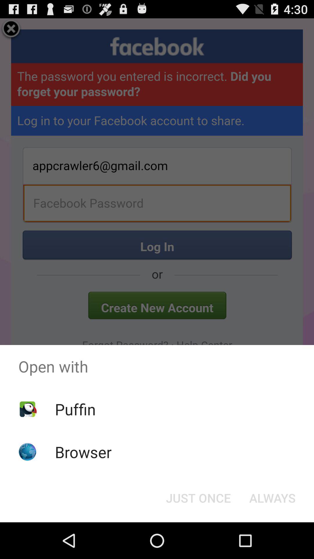 The height and width of the screenshot is (559, 314). I want to click on open the item next to the always, so click(198, 498).